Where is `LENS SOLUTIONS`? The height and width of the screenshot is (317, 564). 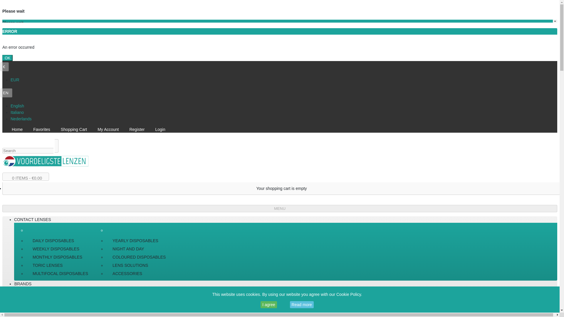 LENS SOLUTIONS is located at coordinates (139, 265).